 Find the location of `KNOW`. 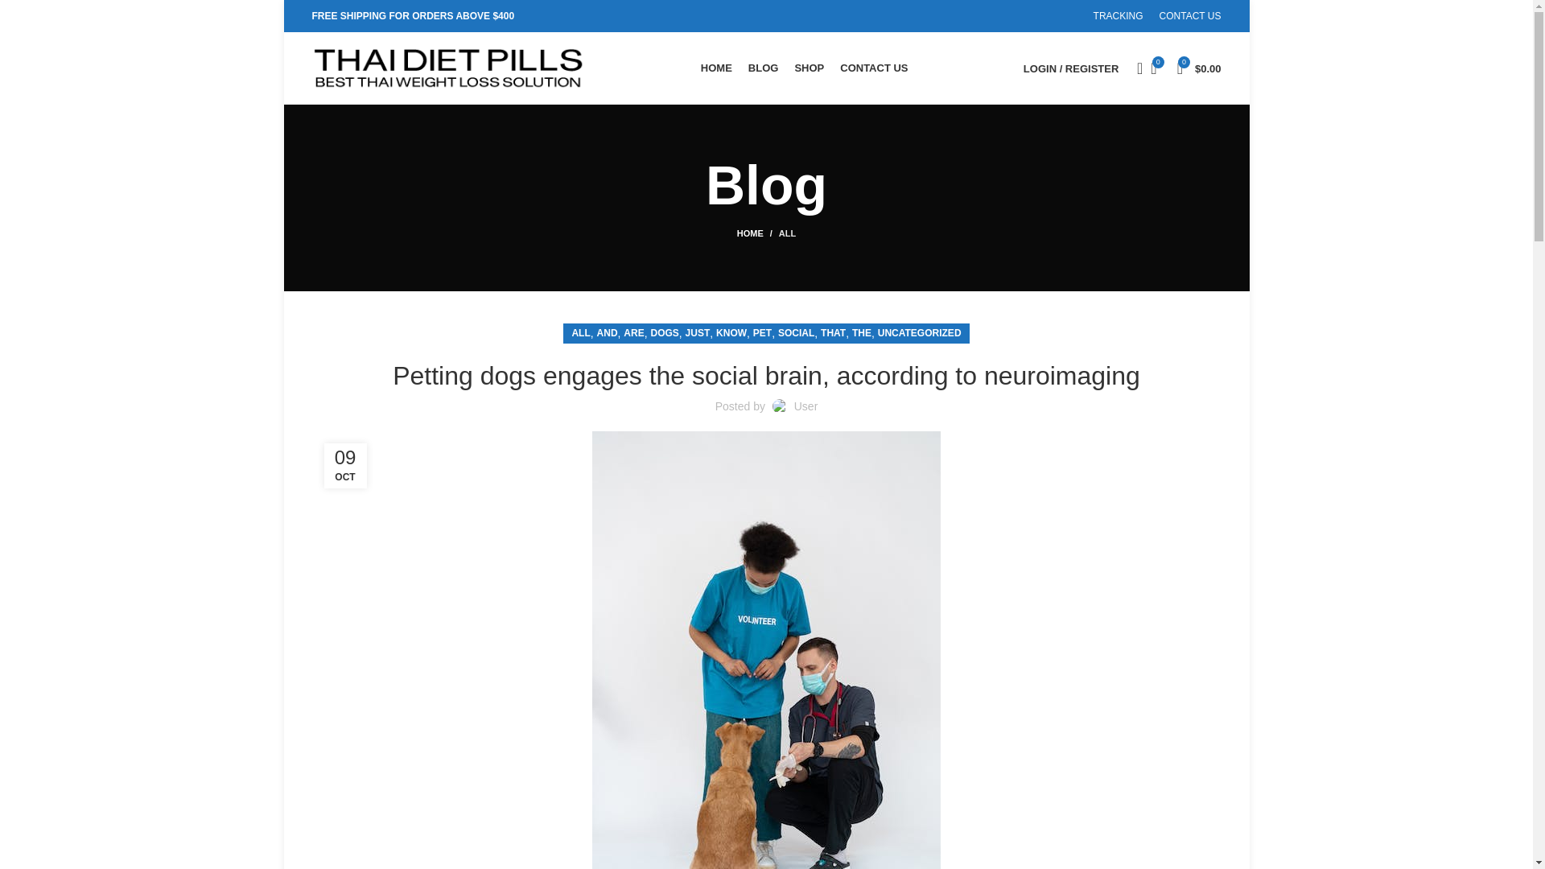

KNOW is located at coordinates (731, 333).